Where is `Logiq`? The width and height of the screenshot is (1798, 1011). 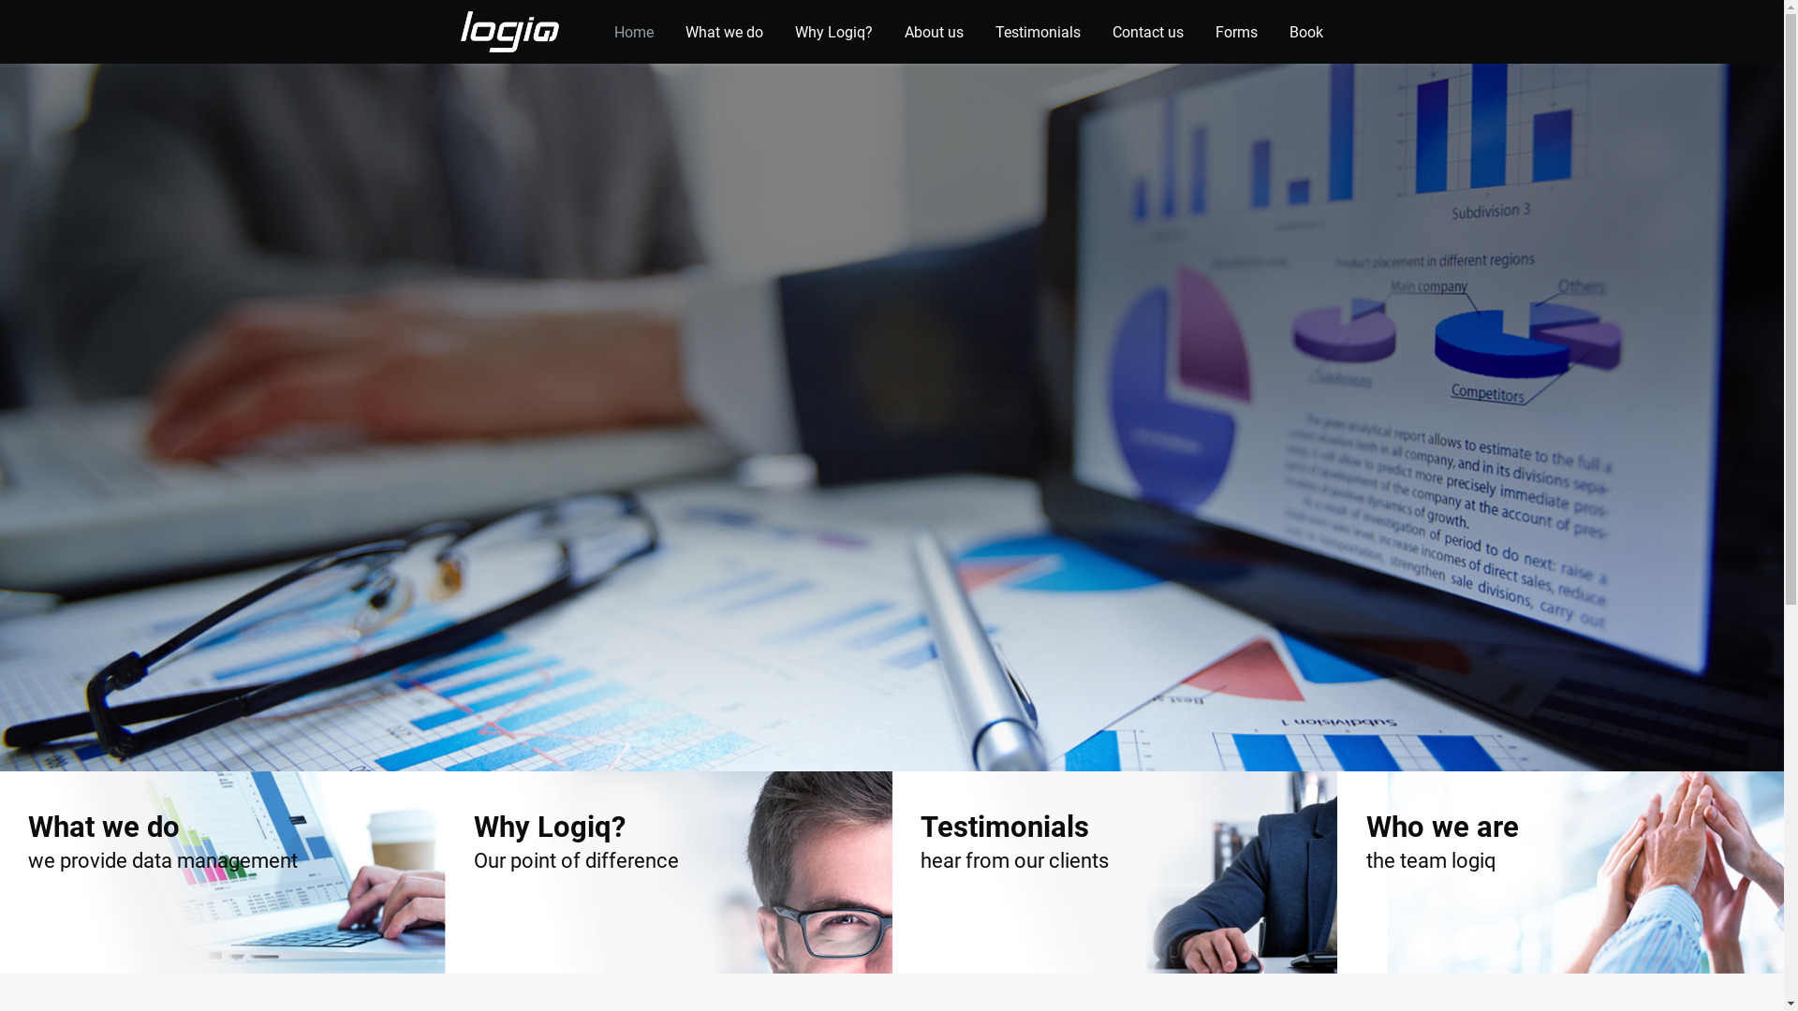 Logiq is located at coordinates (514, 32).